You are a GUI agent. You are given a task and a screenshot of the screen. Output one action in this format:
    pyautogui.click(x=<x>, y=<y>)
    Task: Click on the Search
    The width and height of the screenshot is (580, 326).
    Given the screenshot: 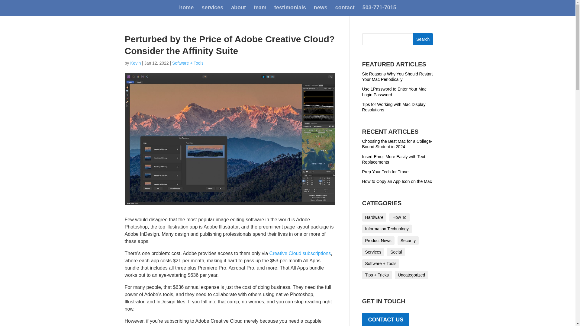 What is the action you would take?
    pyautogui.click(x=423, y=39)
    